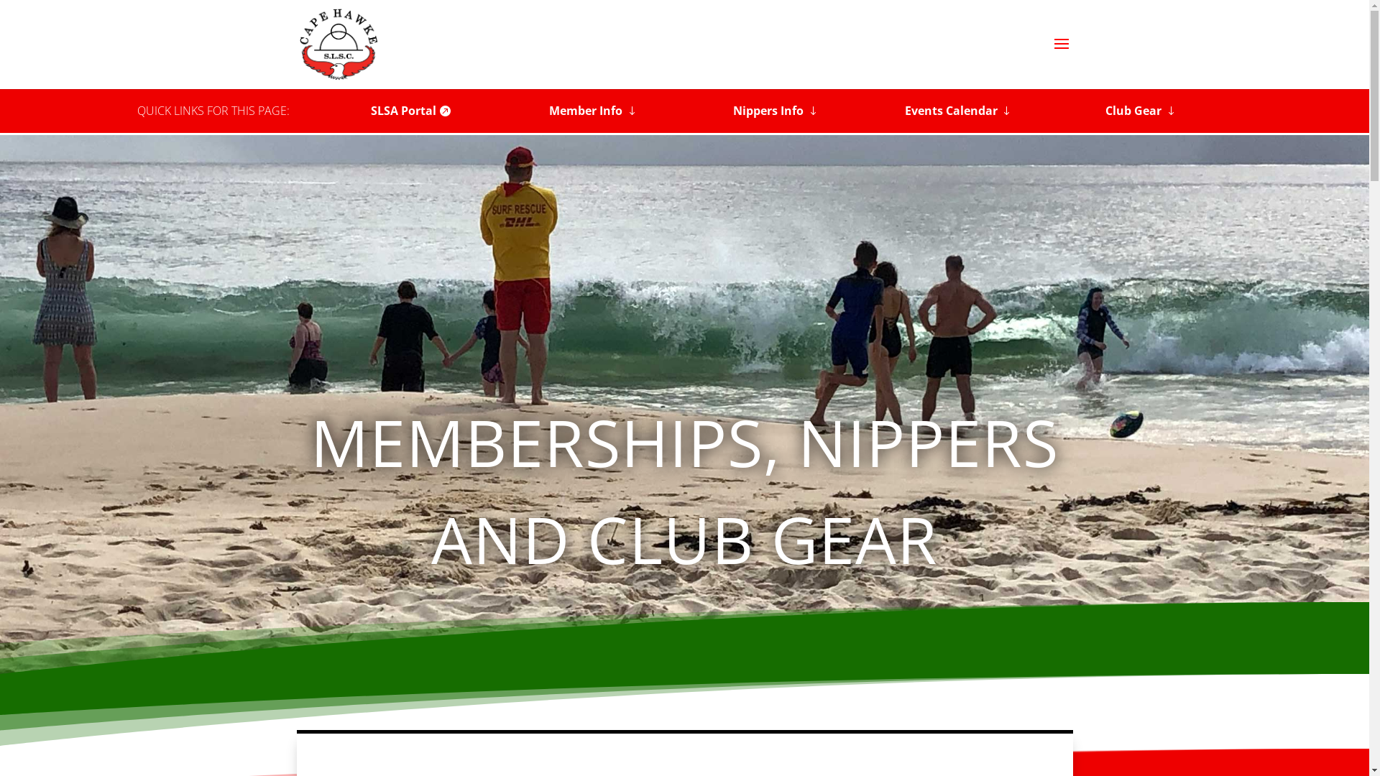 The image size is (1380, 776). I want to click on Nippers Info, so click(776, 111).